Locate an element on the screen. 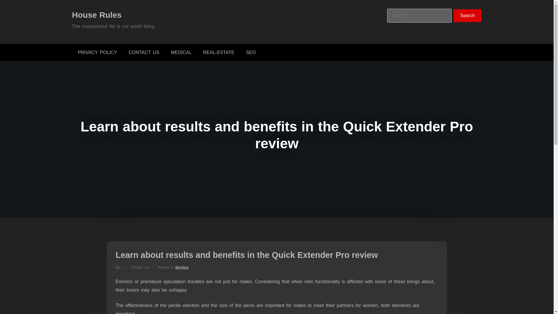  Search is located at coordinates (468, 16).